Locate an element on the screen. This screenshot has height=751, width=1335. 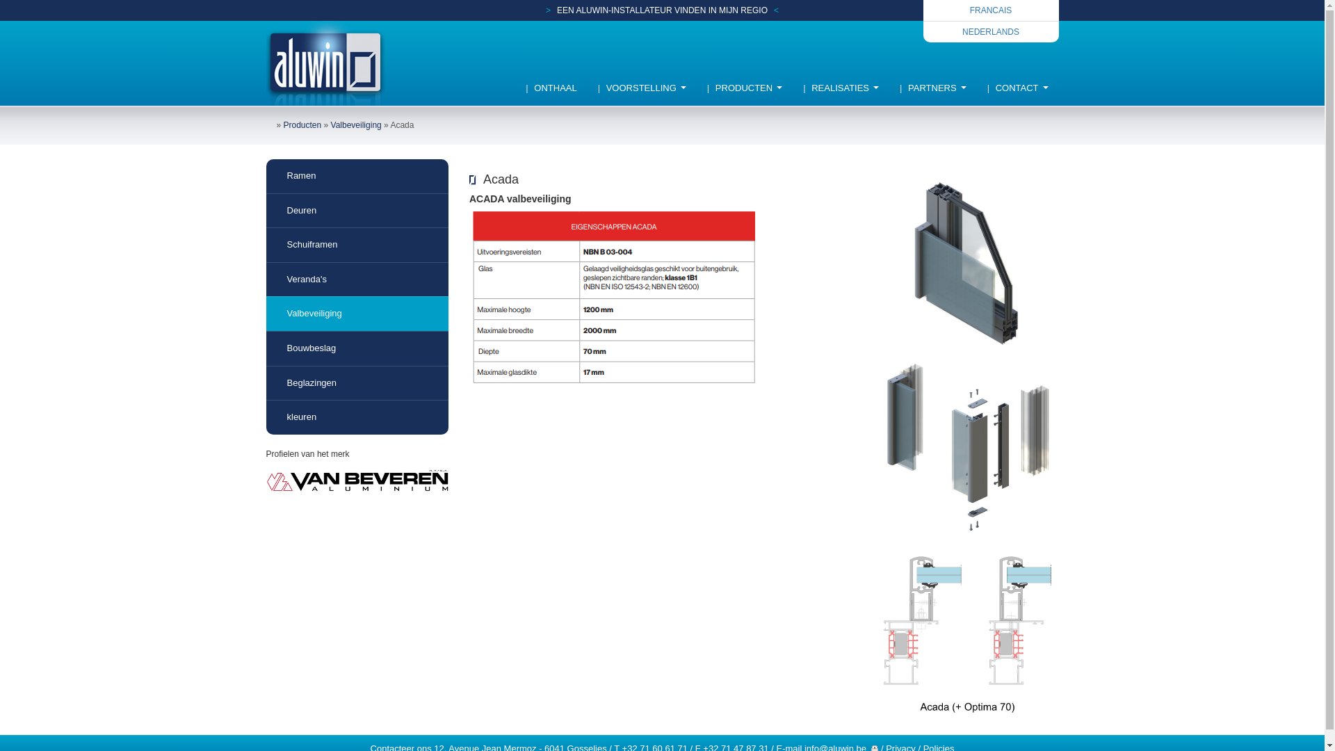
VOORSTELLING... is located at coordinates (642, 88).